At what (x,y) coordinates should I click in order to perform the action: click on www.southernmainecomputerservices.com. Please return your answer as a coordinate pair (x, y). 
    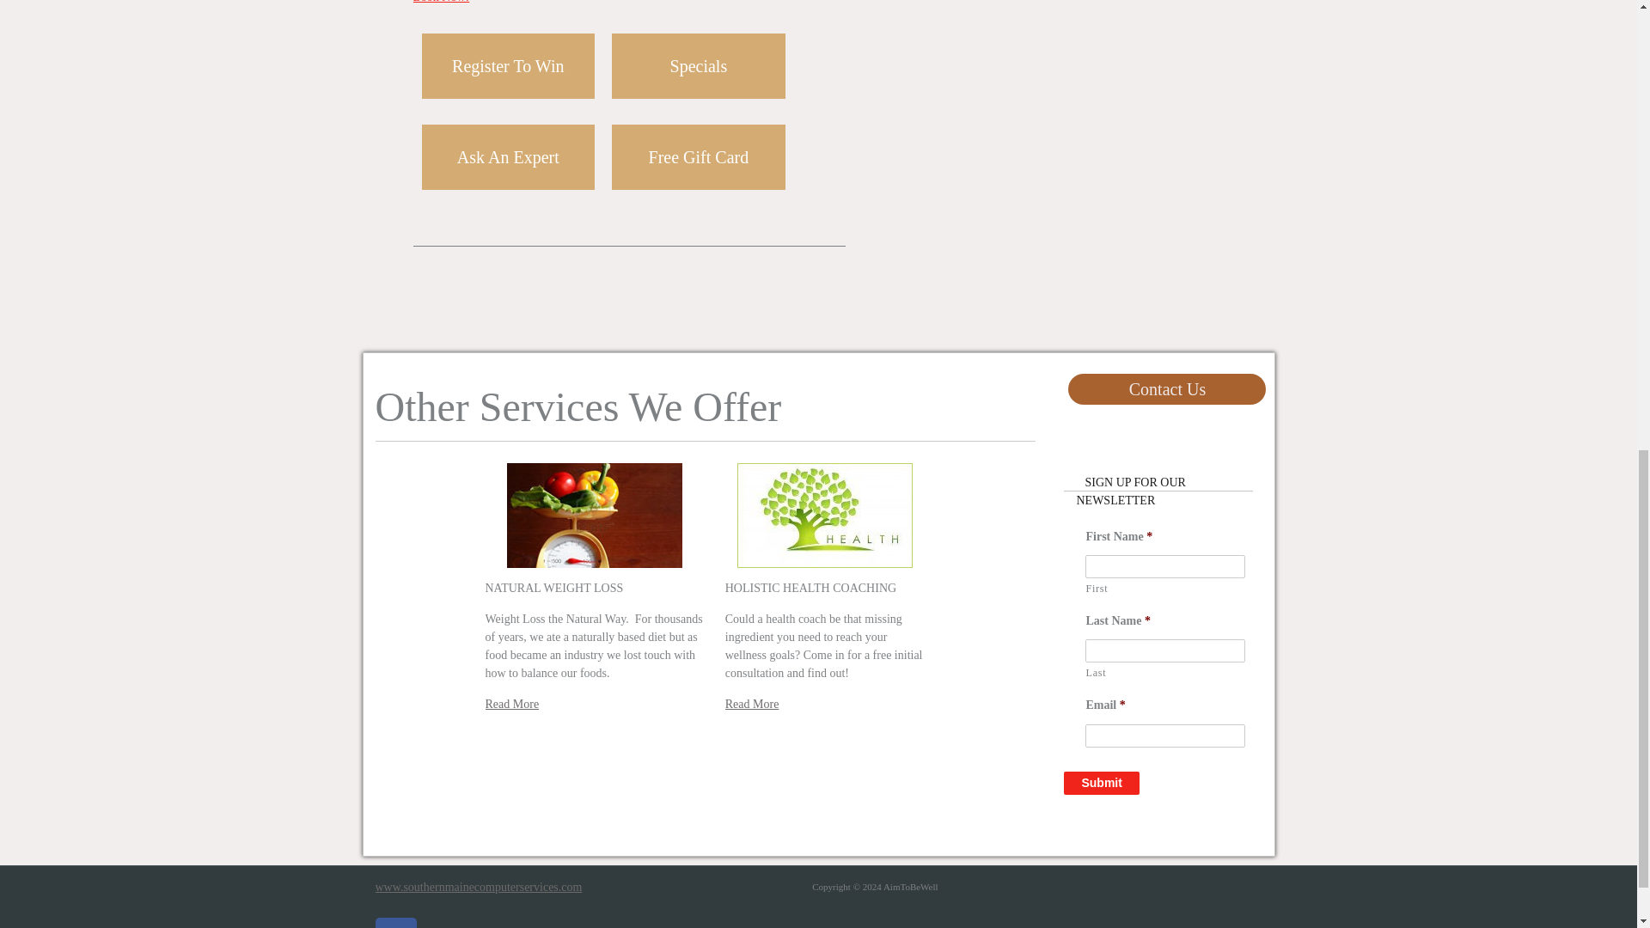
    Looking at the image, I should click on (478, 887).